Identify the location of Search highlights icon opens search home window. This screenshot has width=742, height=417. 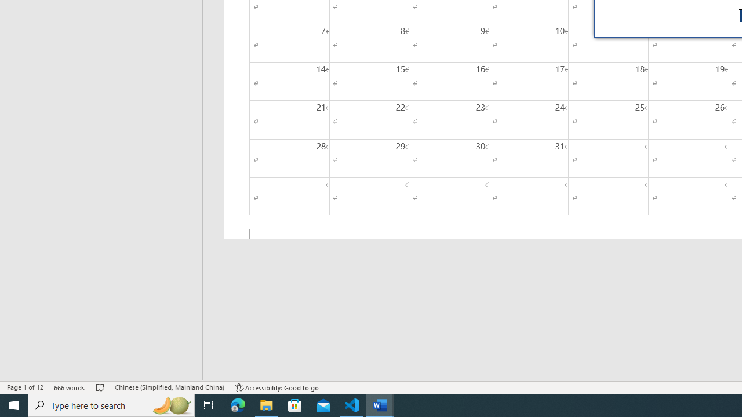
(172, 405).